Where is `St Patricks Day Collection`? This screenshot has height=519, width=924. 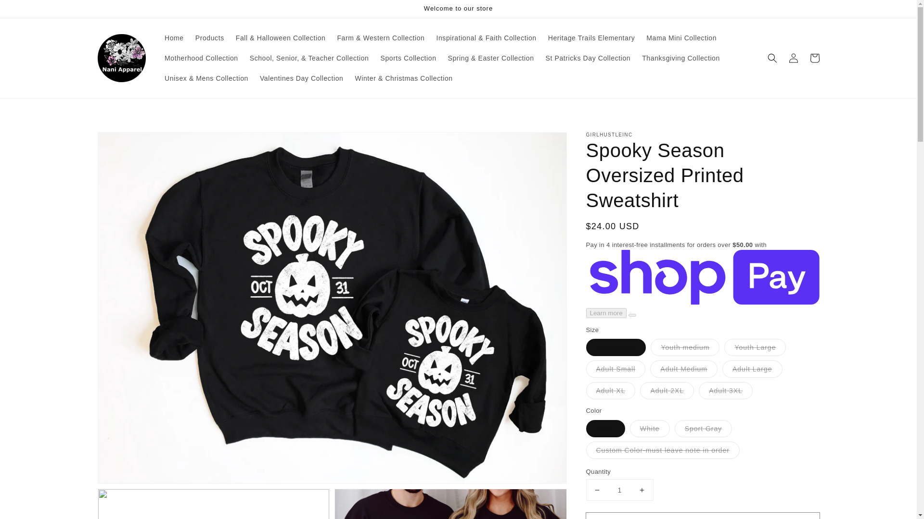 St Patricks Day Collection is located at coordinates (588, 58).